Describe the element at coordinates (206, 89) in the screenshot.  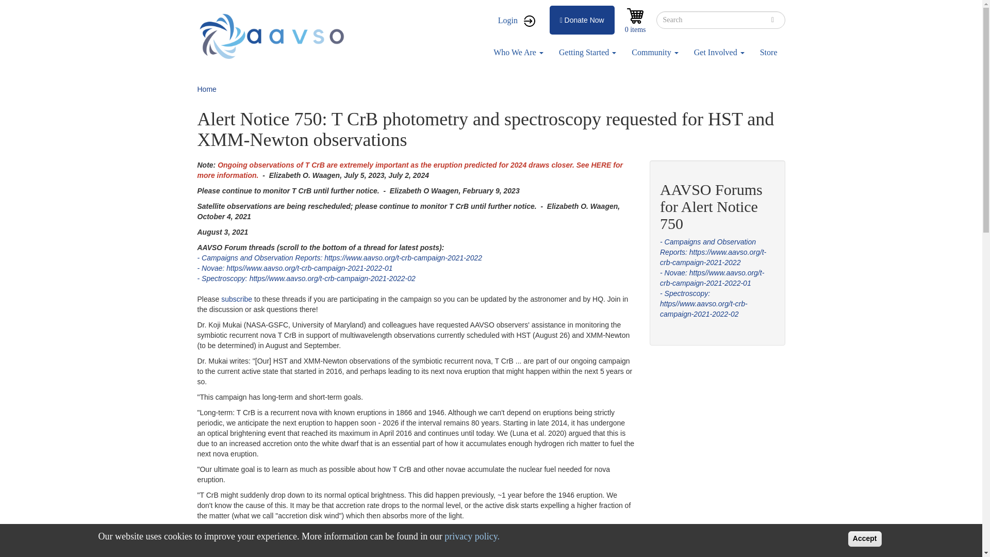
I see `Home` at that location.